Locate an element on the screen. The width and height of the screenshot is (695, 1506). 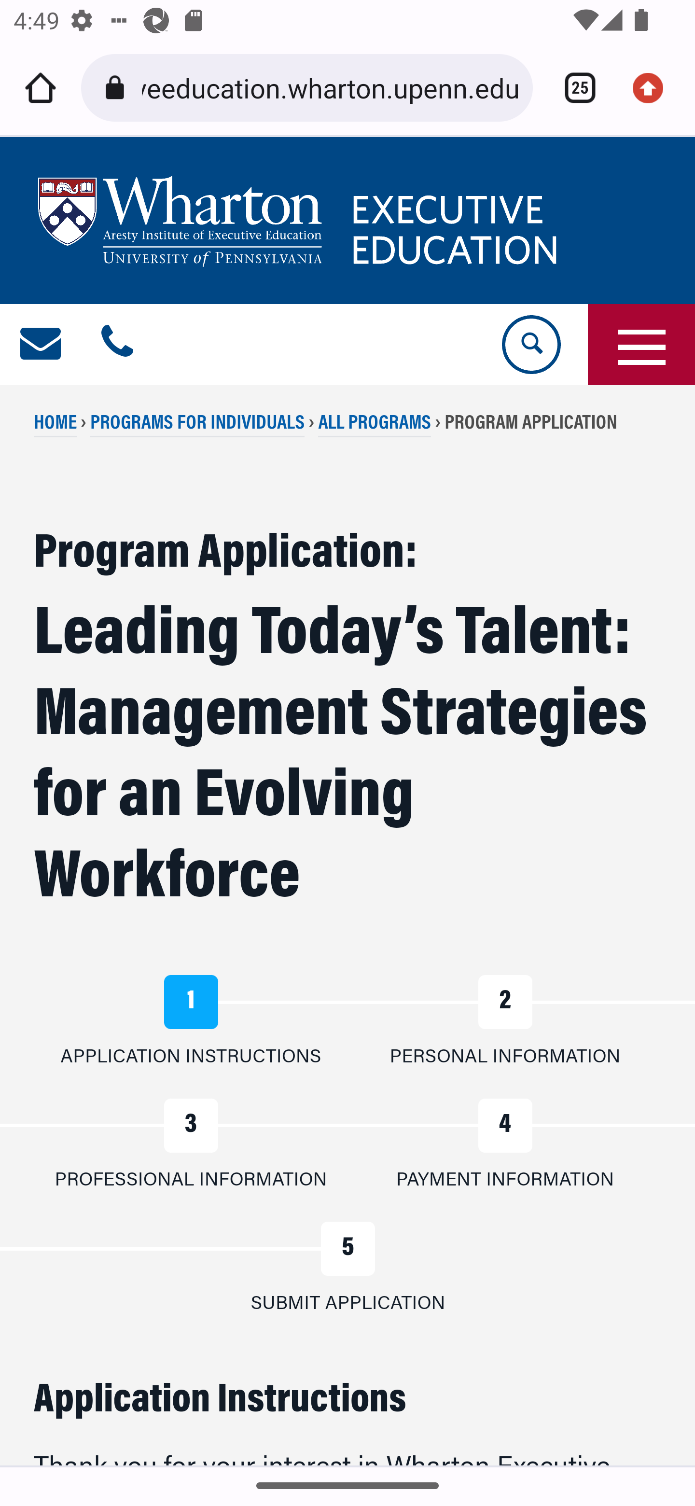
 is located at coordinates (42, 345).